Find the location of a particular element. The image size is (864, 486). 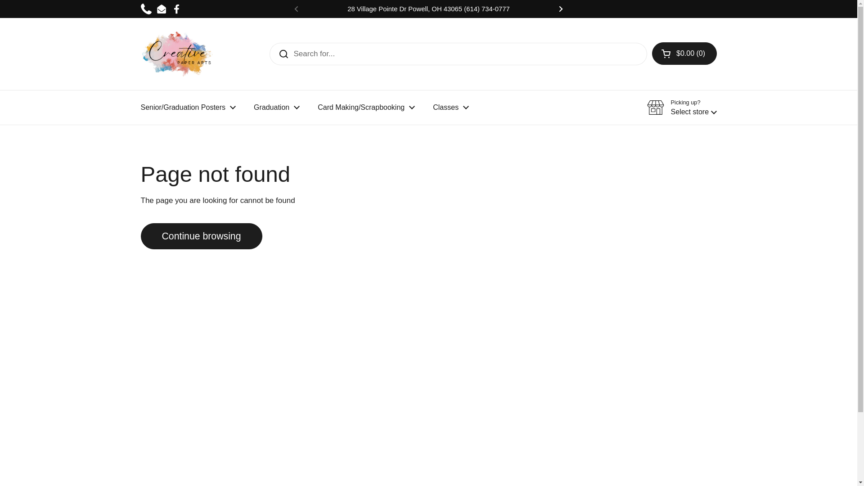

Open cart is located at coordinates (684, 53).